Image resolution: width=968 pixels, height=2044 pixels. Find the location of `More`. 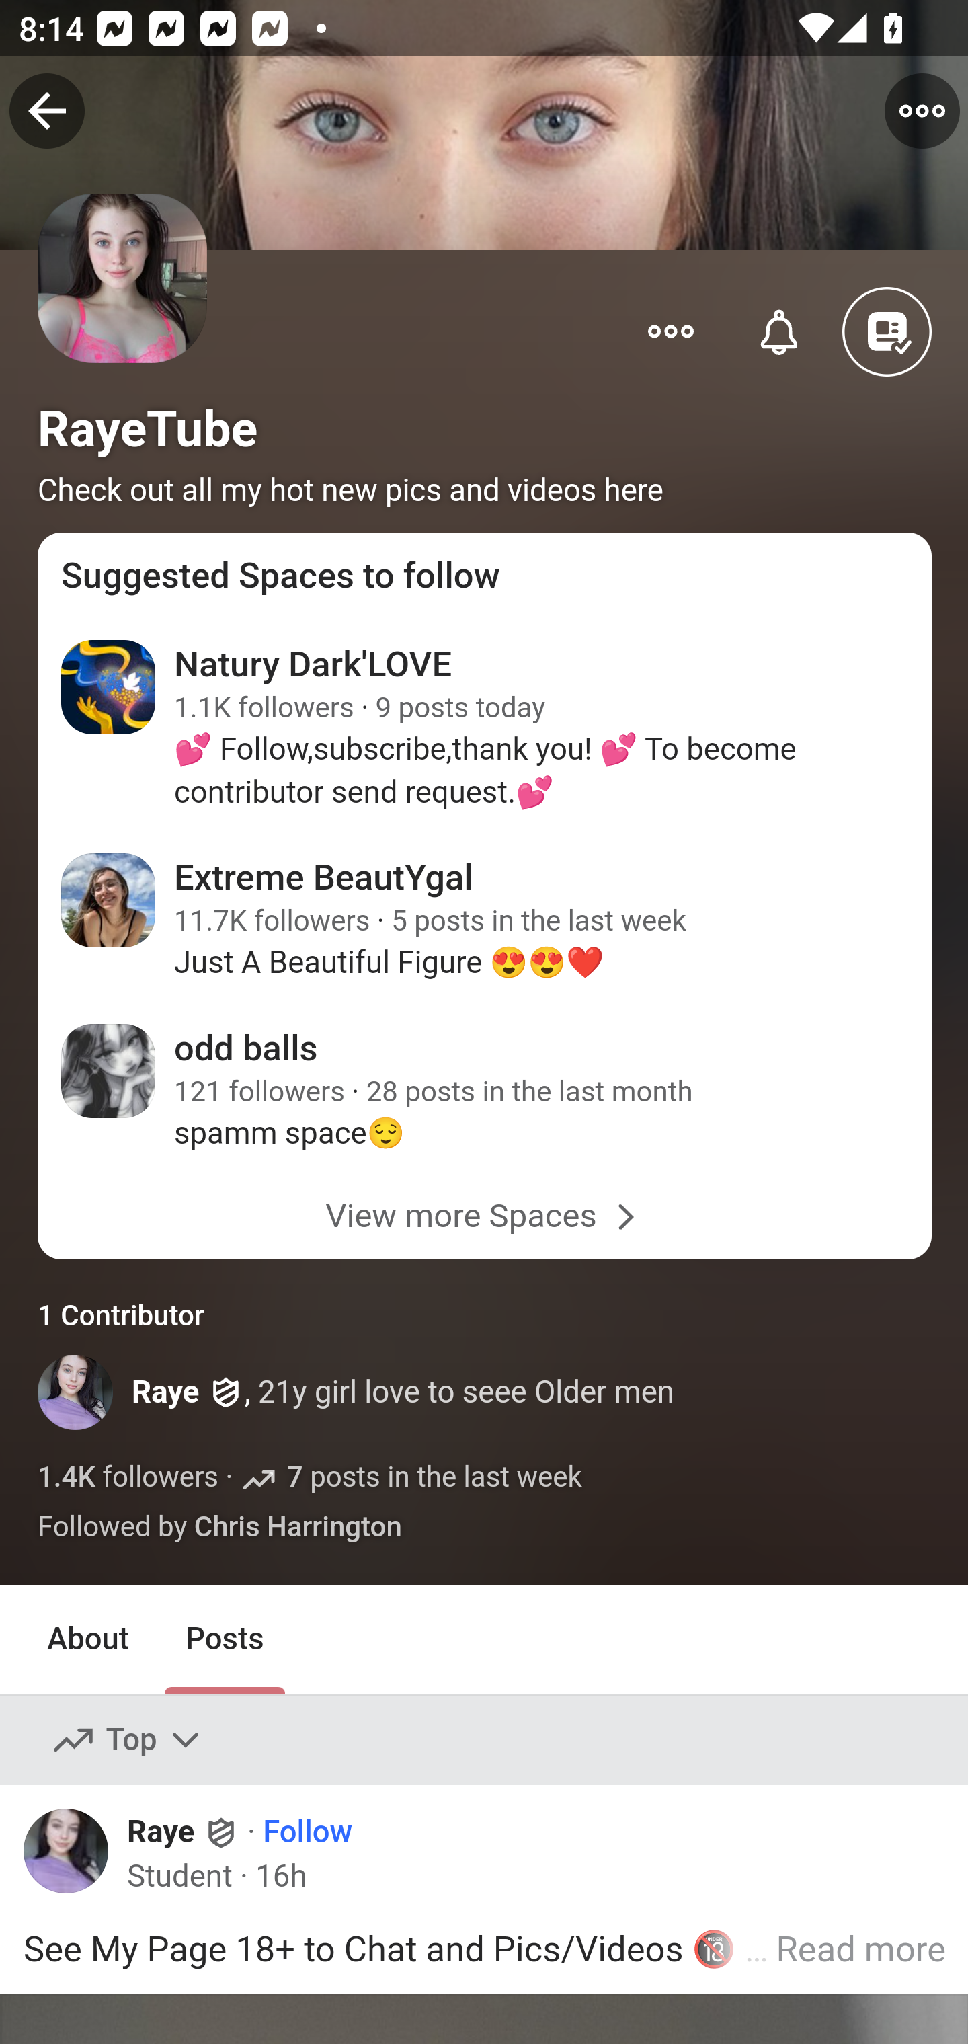

More is located at coordinates (671, 329).